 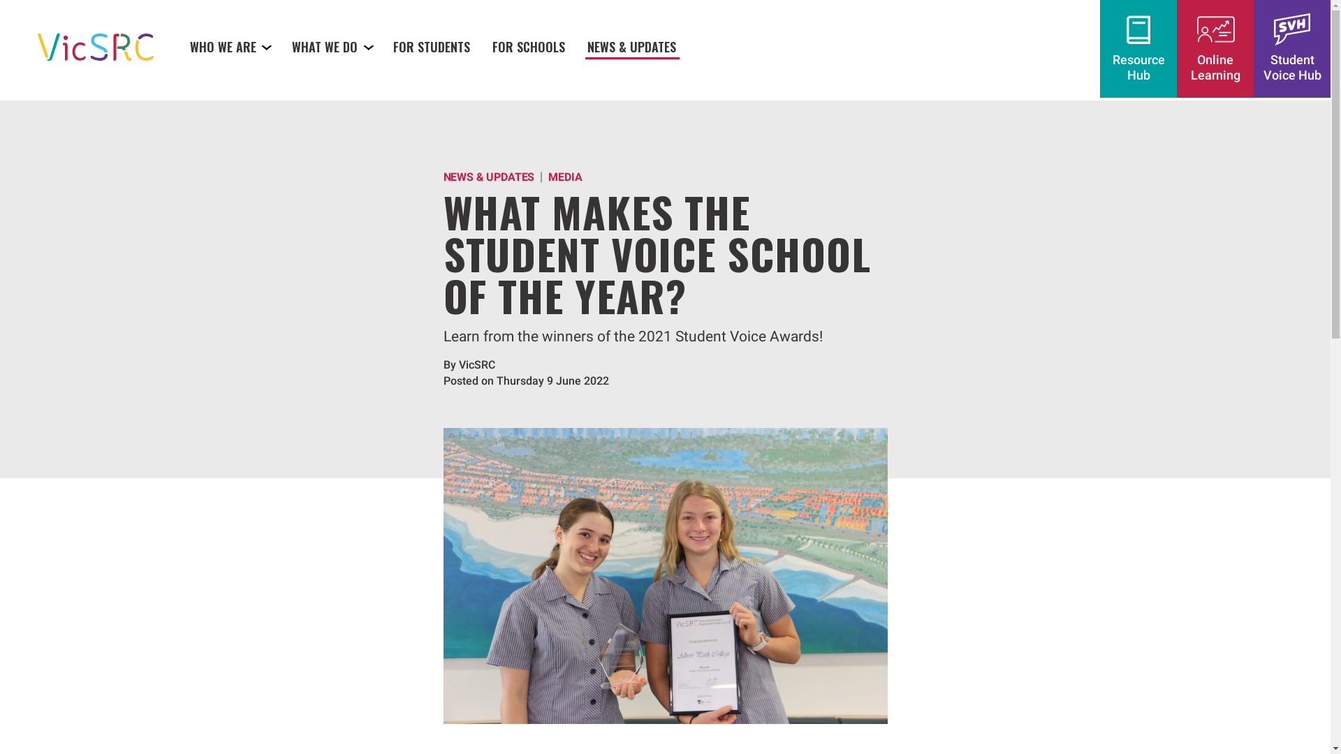 I want to click on Resource Hub, so click(x=1138, y=49).